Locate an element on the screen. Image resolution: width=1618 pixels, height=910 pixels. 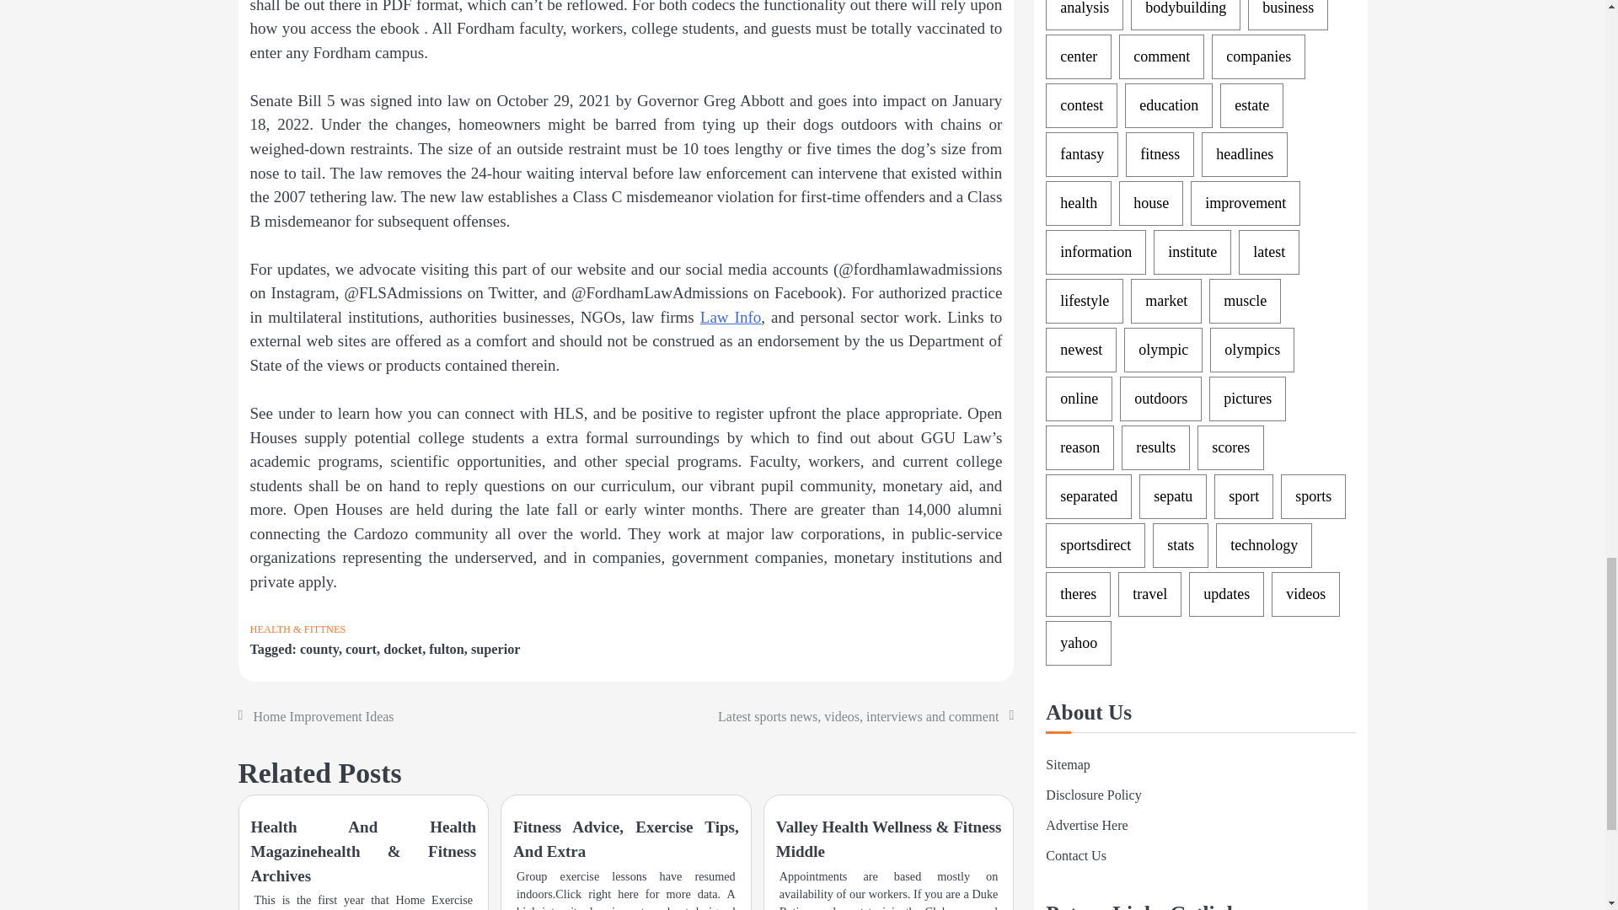
fulton is located at coordinates (447, 649).